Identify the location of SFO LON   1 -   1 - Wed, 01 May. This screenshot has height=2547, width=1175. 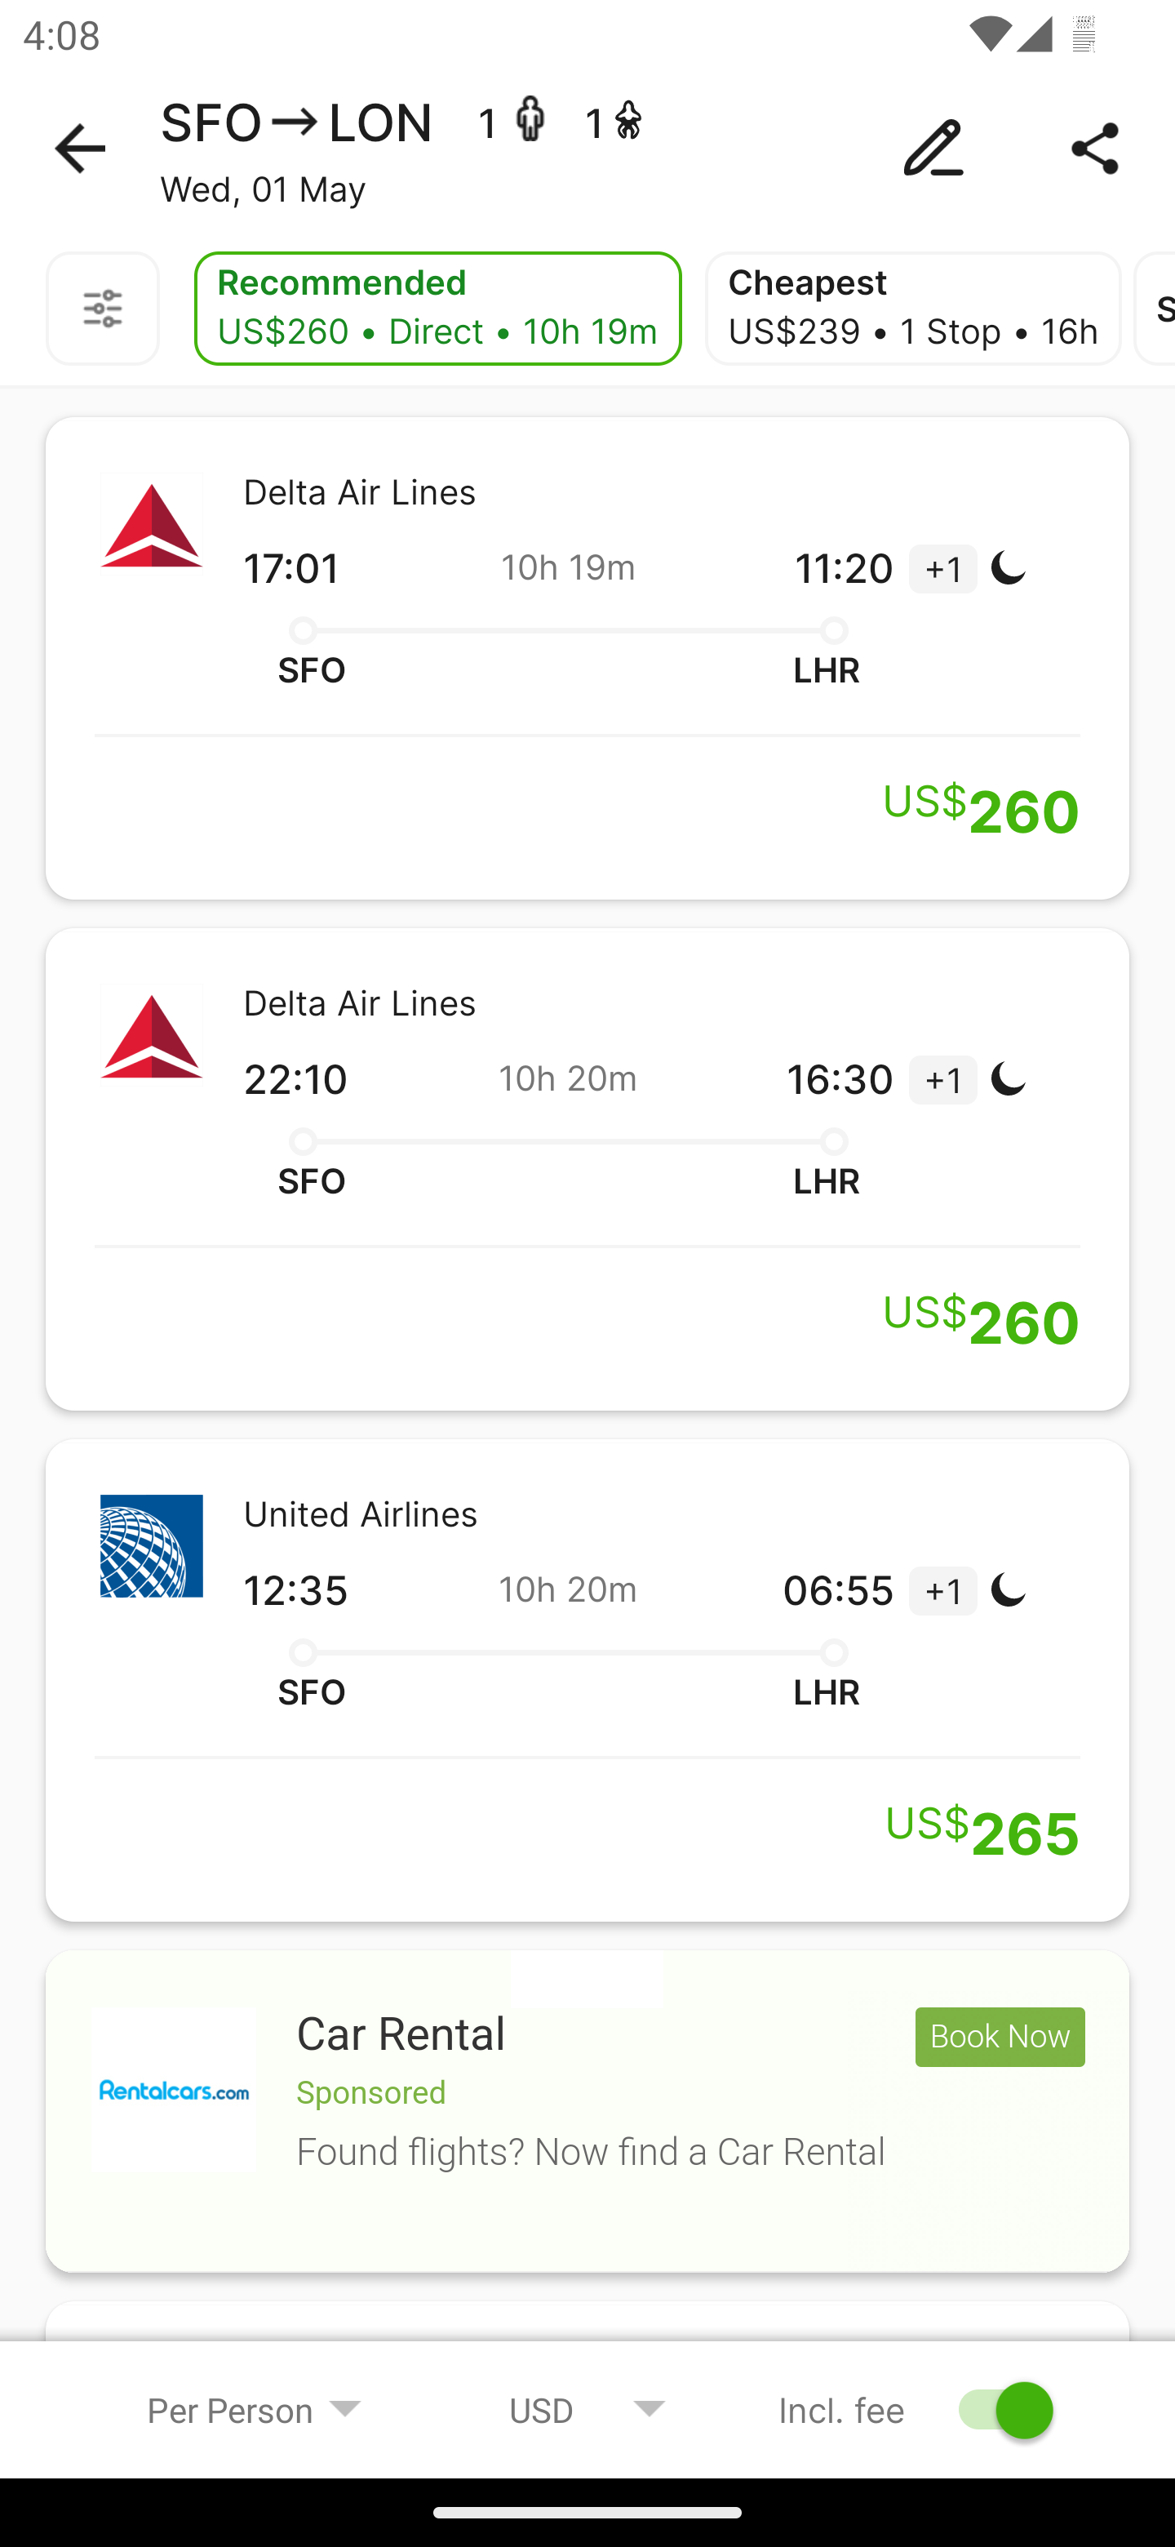
(587, 149).